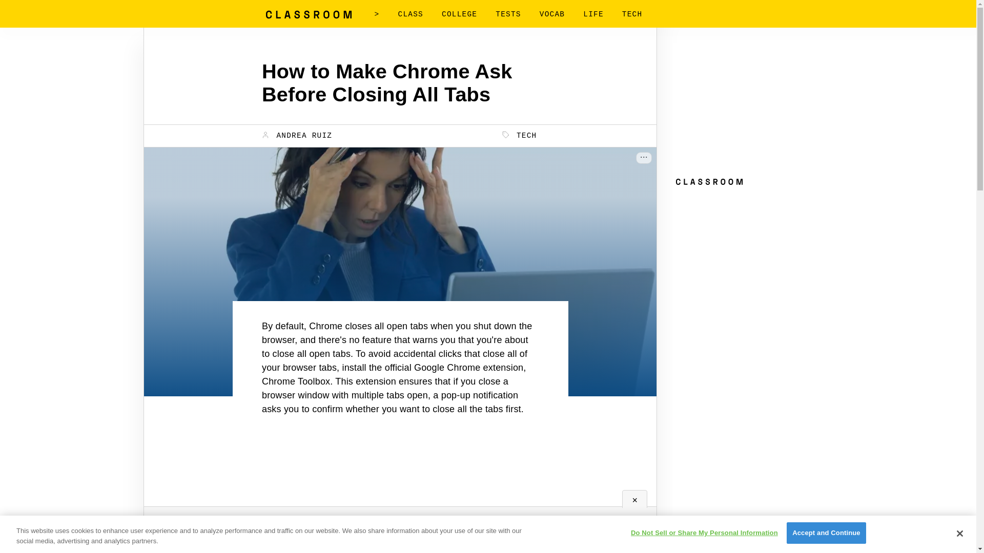 The width and height of the screenshot is (984, 553). I want to click on Do Not Sell or Share My Personal Information, so click(704, 533).